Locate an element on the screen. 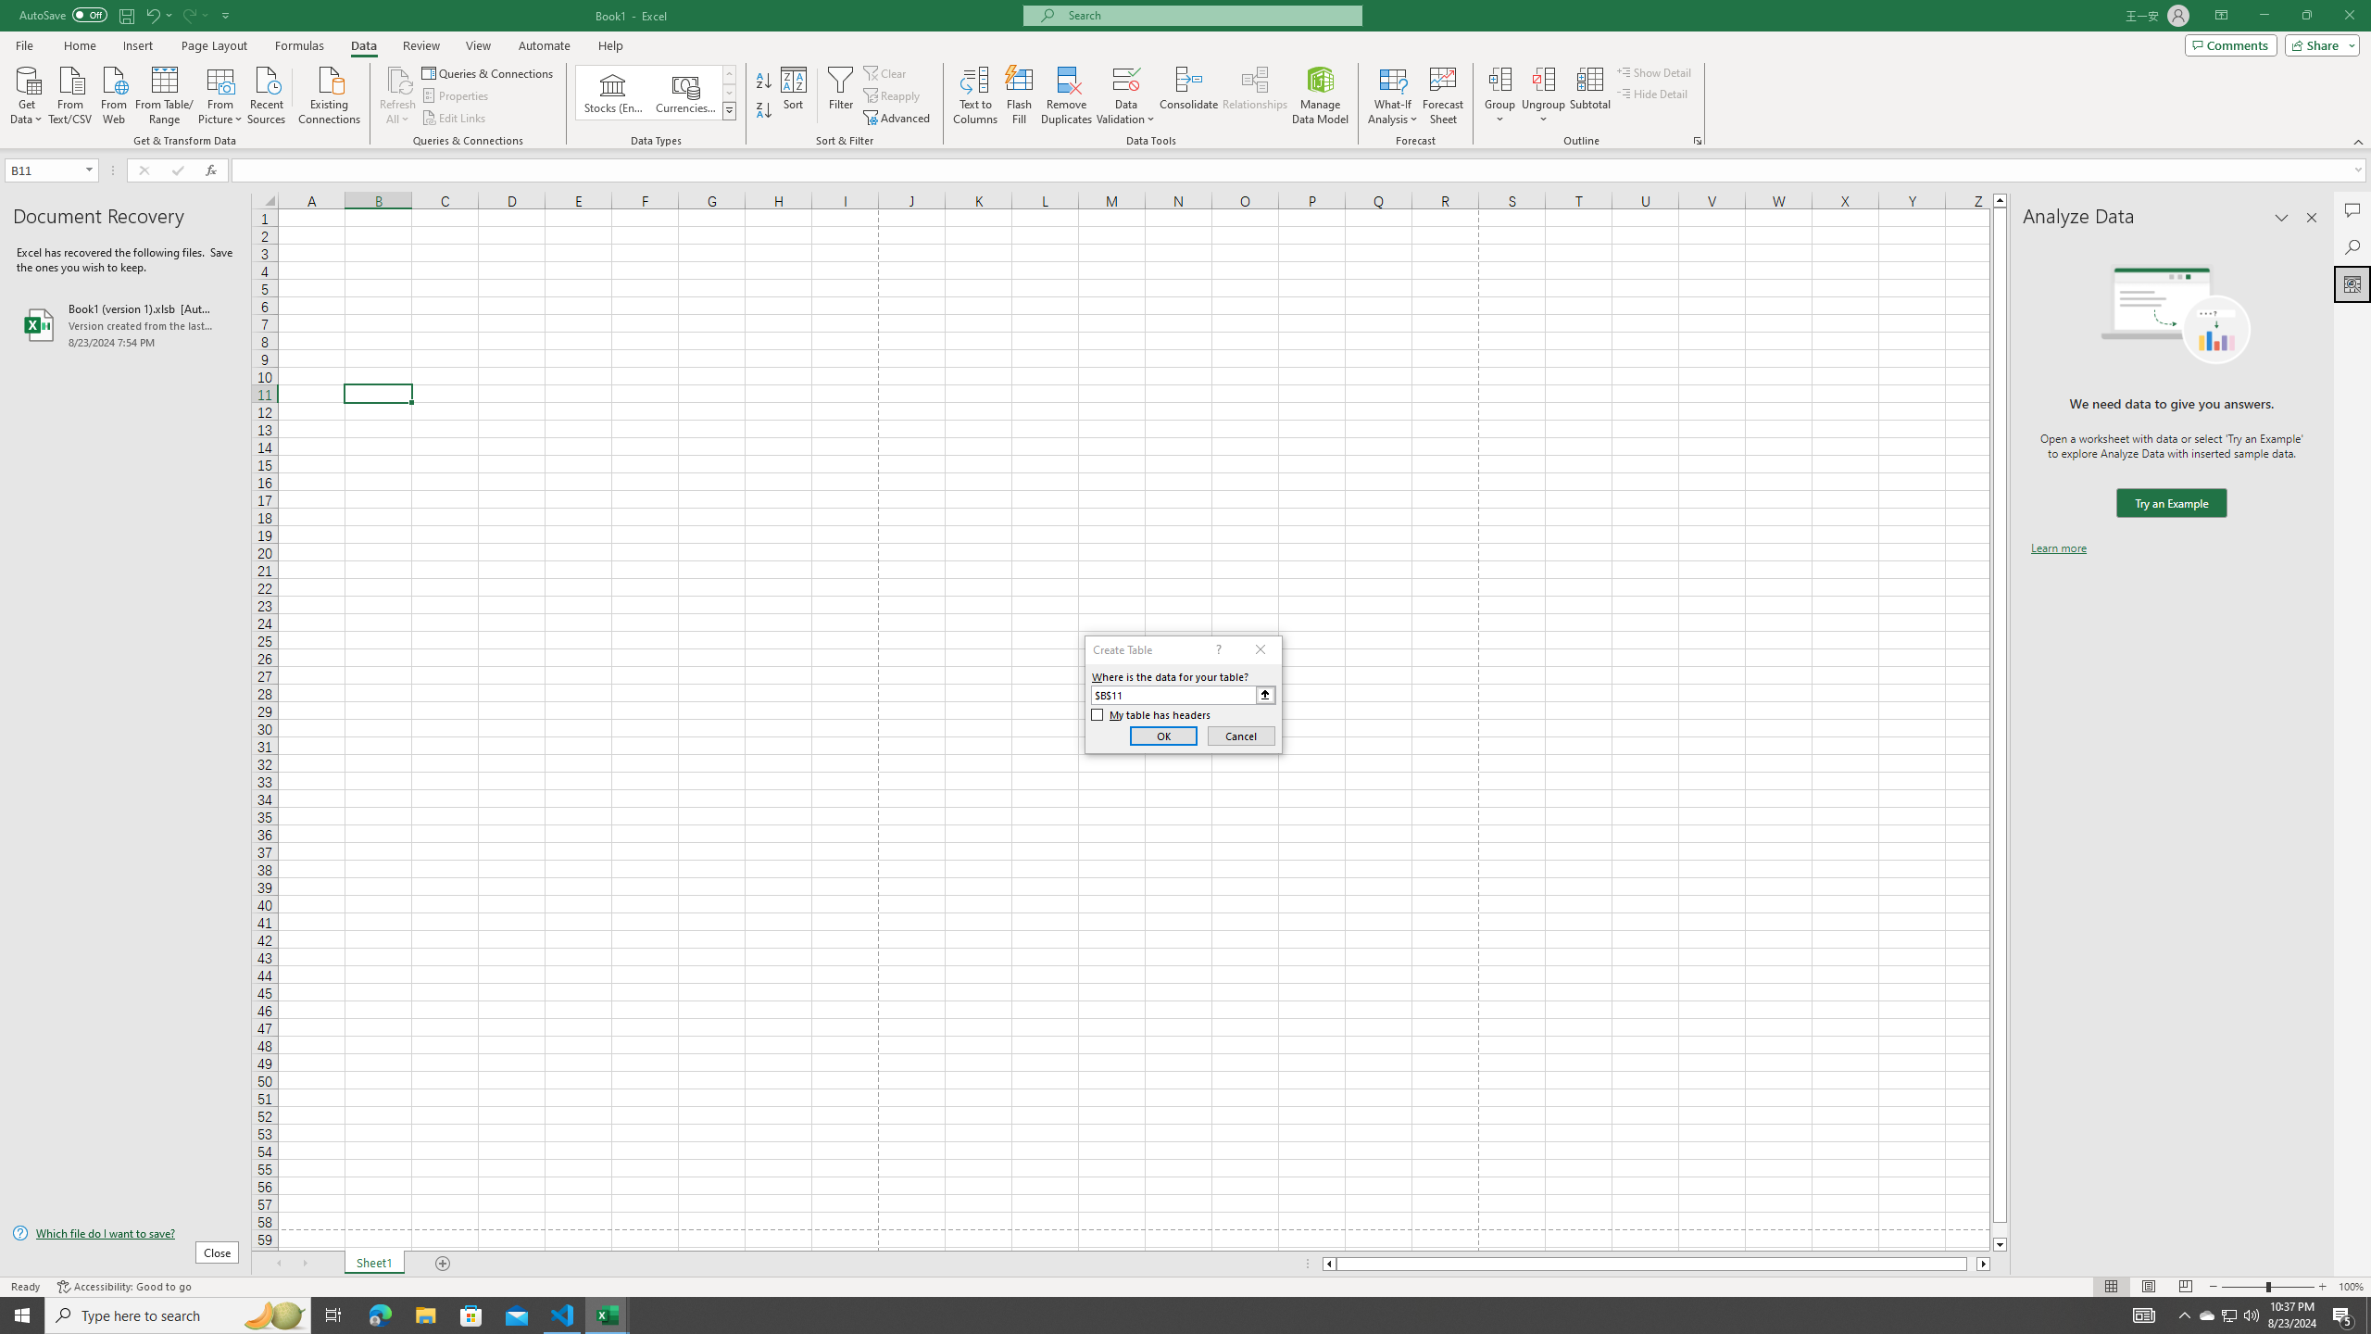  Stocks (English) is located at coordinates (613, 93).